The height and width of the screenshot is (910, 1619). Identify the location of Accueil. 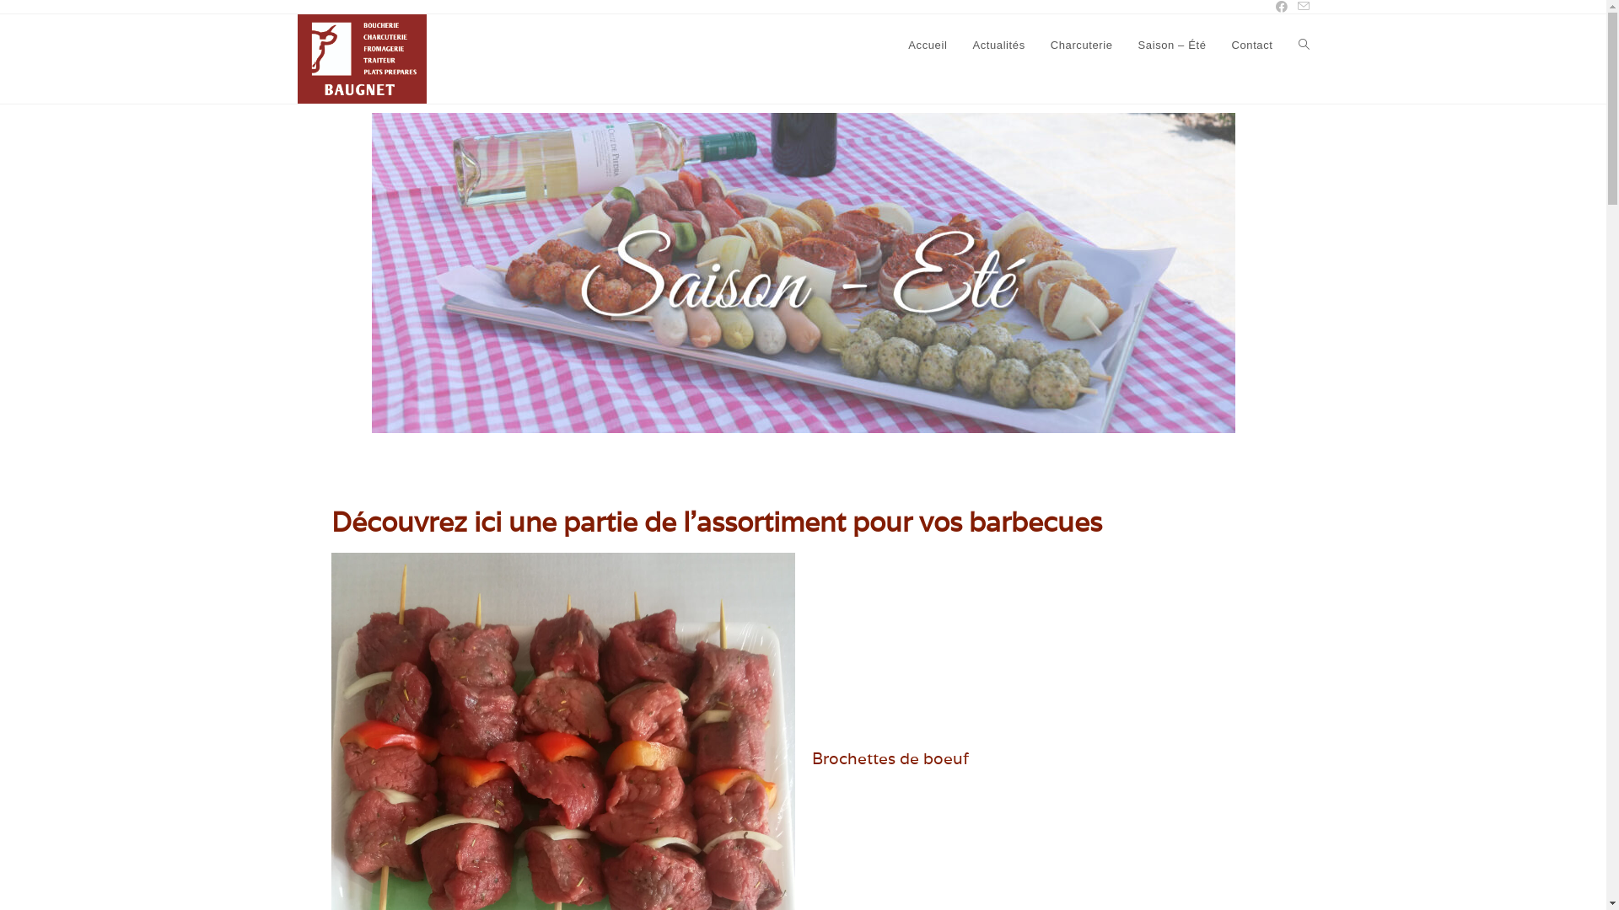
(928, 45).